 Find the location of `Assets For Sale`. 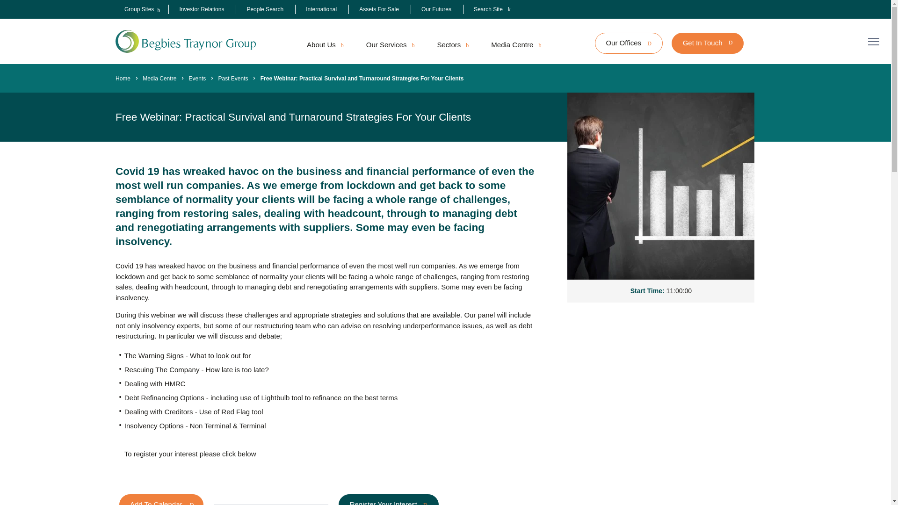

Assets For Sale is located at coordinates (379, 9).